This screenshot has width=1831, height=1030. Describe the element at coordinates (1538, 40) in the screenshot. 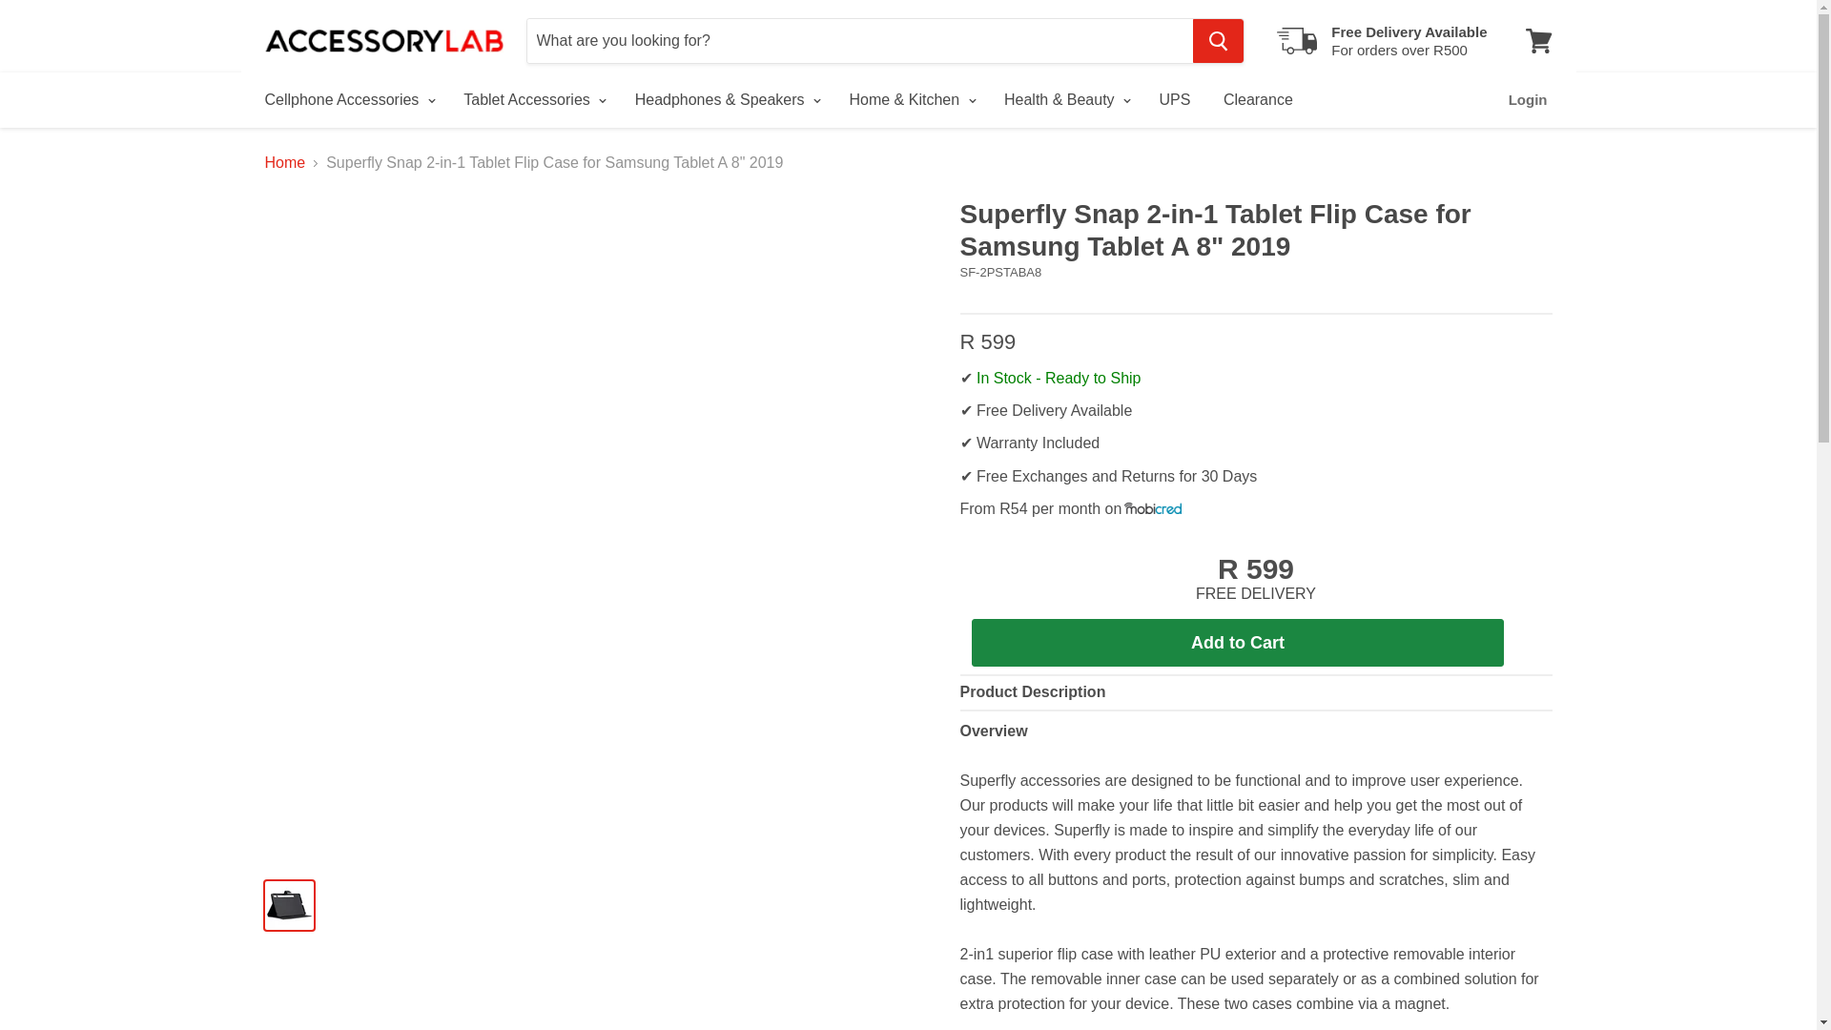

I see `Tablet Accessories` at that location.